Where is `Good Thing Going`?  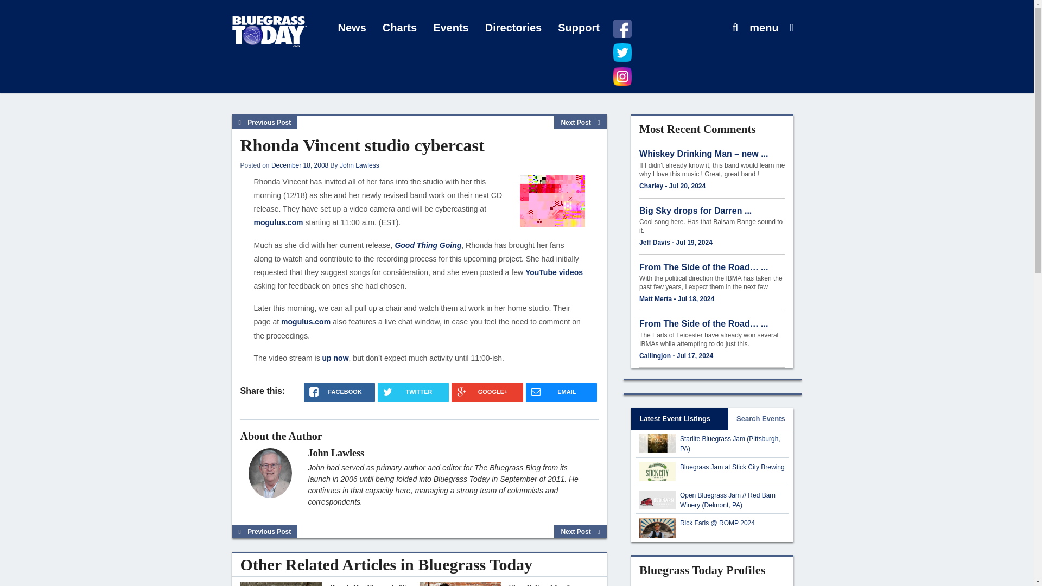 Good Thing Going is located at coordinates (428, 245).